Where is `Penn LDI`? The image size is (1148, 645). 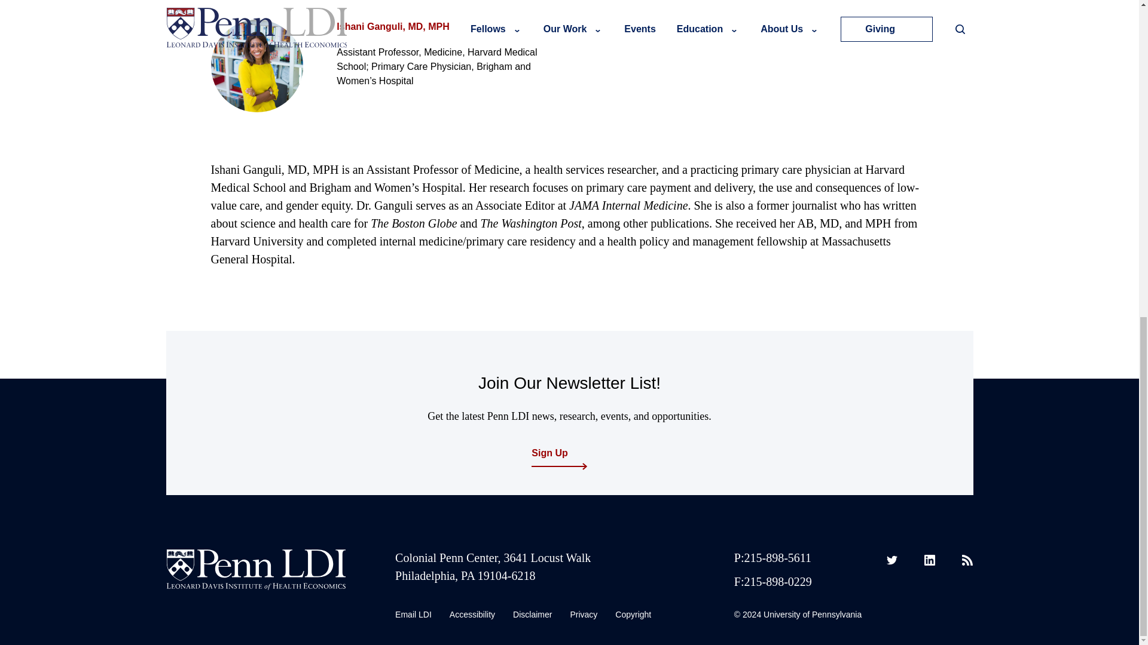 Penn LDI is located at coordinates (256, 570).